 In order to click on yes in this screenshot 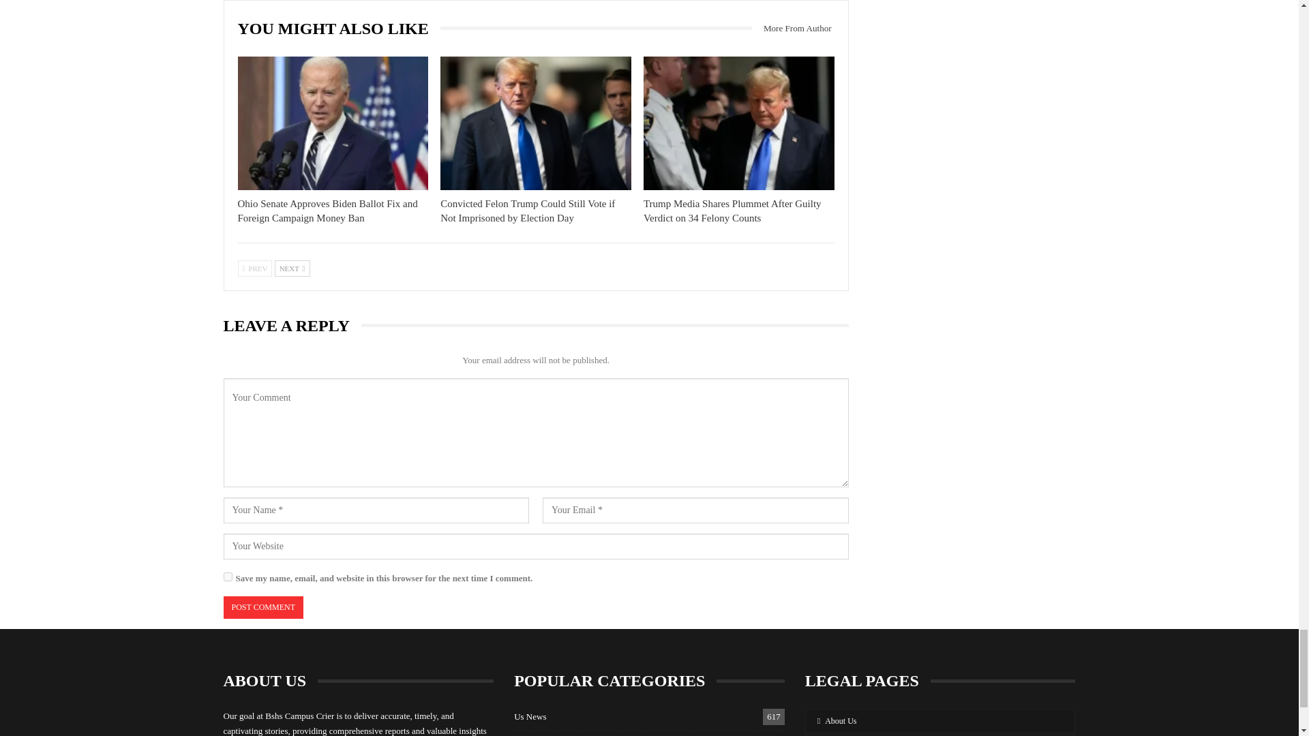, I will do `click(228, 577)`.